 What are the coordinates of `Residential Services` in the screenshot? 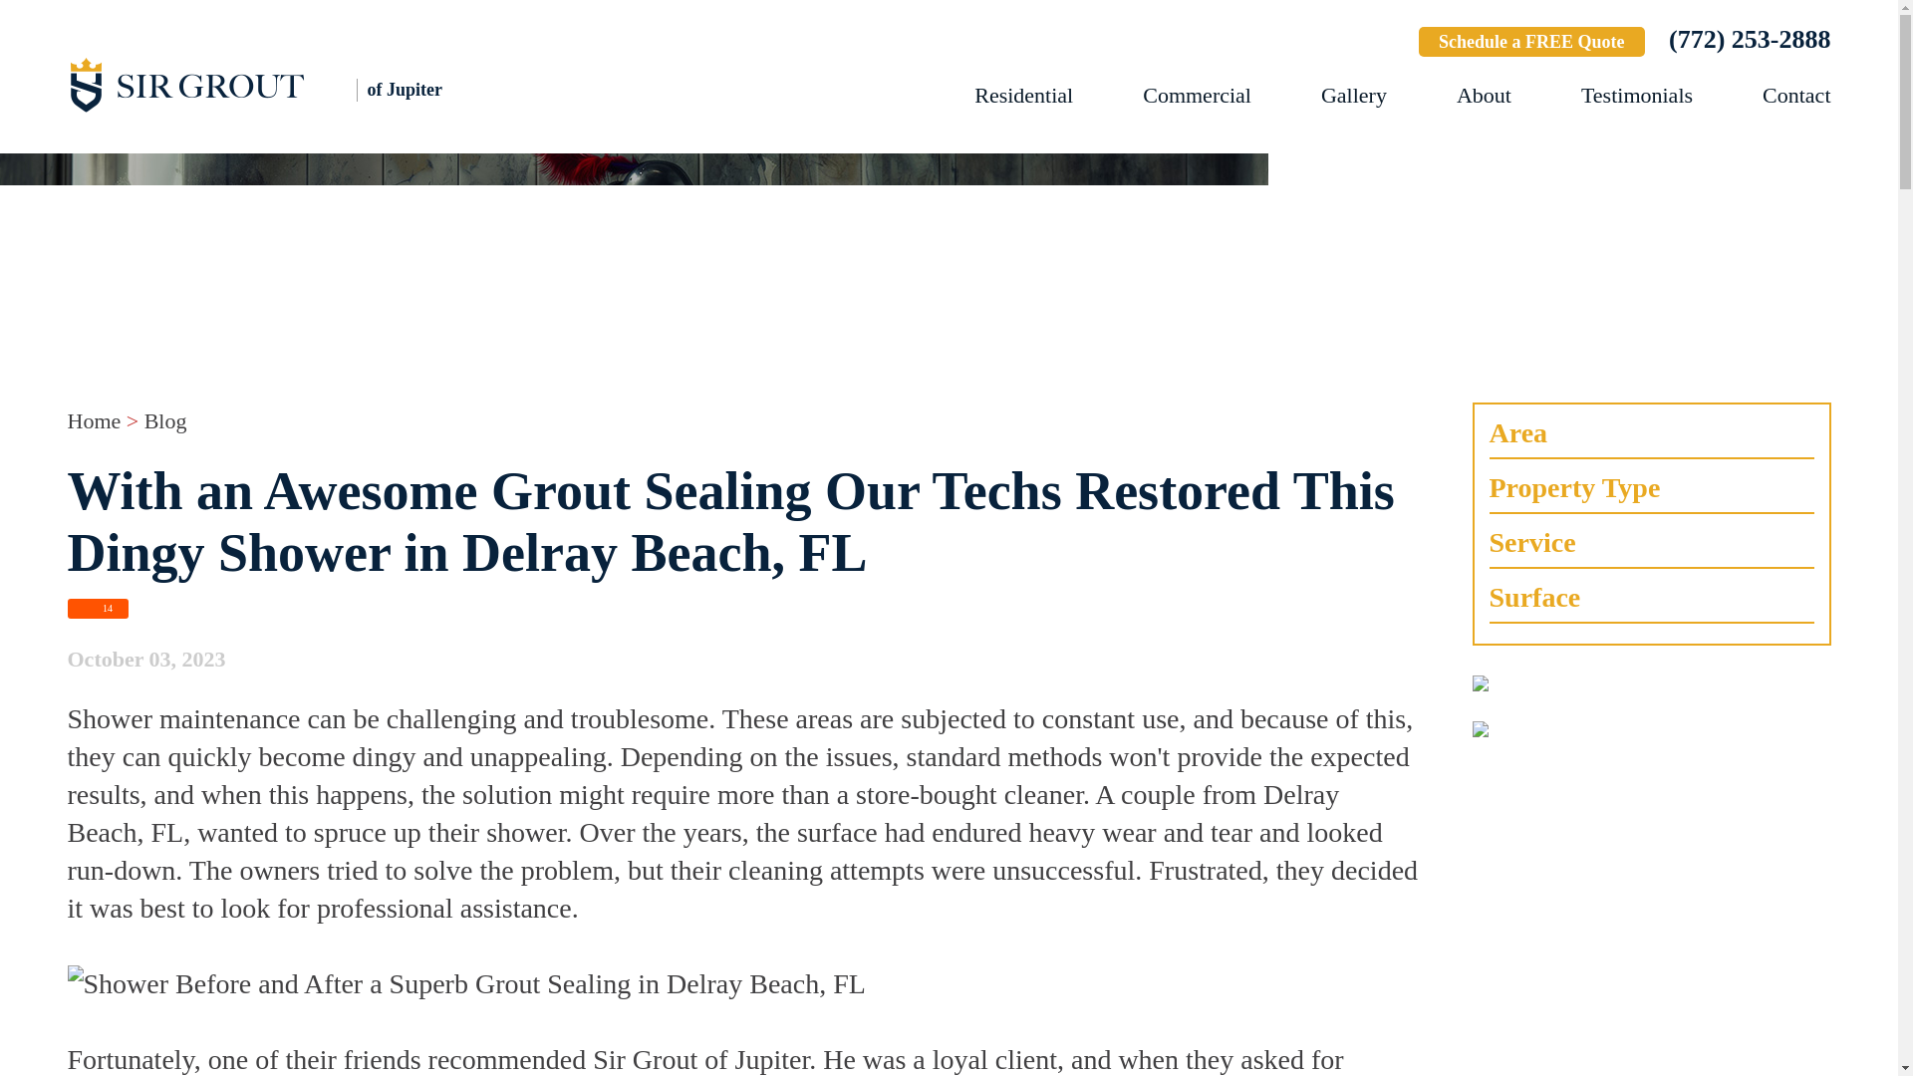 It's located at (1023, 96).